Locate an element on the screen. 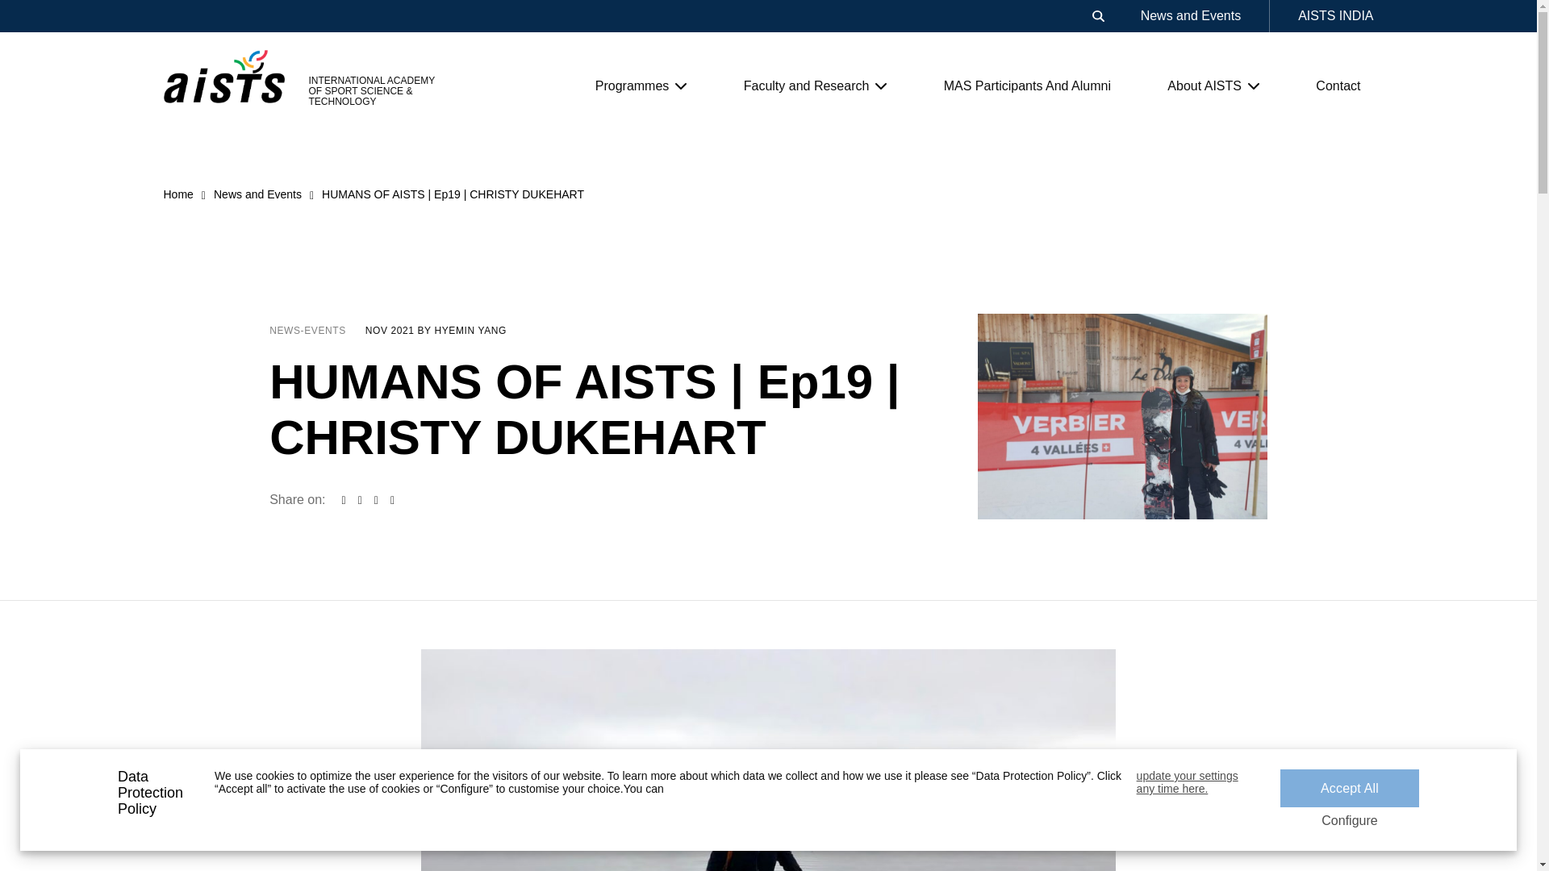  Programmes is located at coordinates (641, 85).